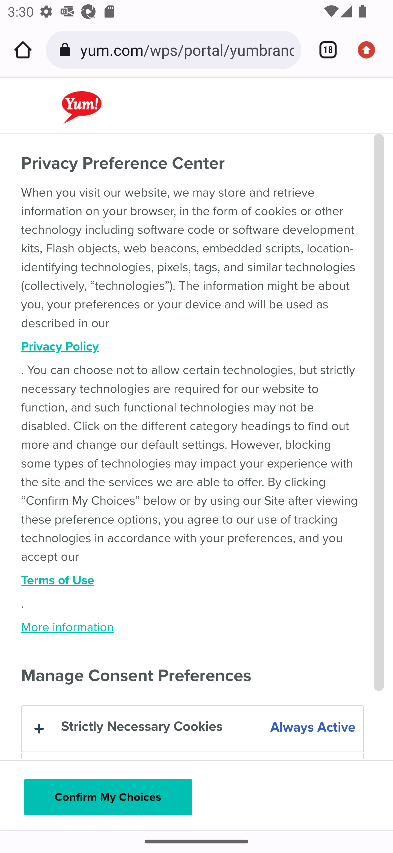  Describe the element at coordinates (187, 49) in the screenshot. I see `yum.com/wps/portal/yumbrands/Yumbrands` at that location.